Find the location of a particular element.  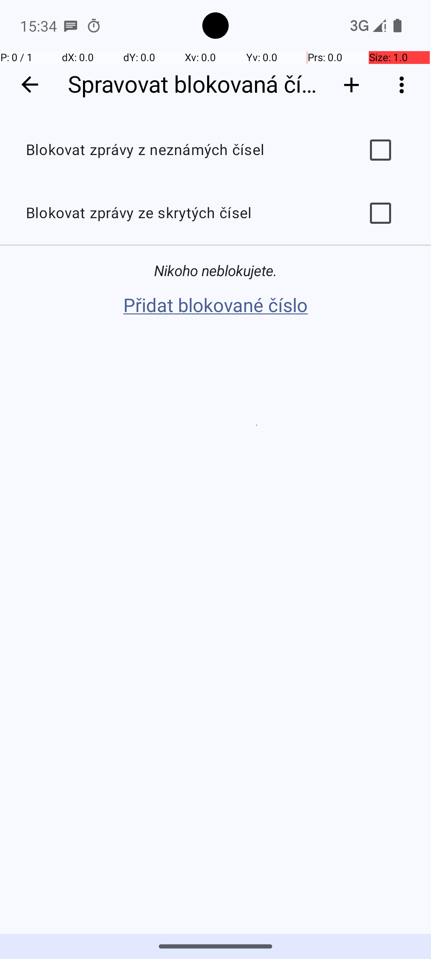

Spravovat blokovaná čísla is located at coordinates (195, 85).